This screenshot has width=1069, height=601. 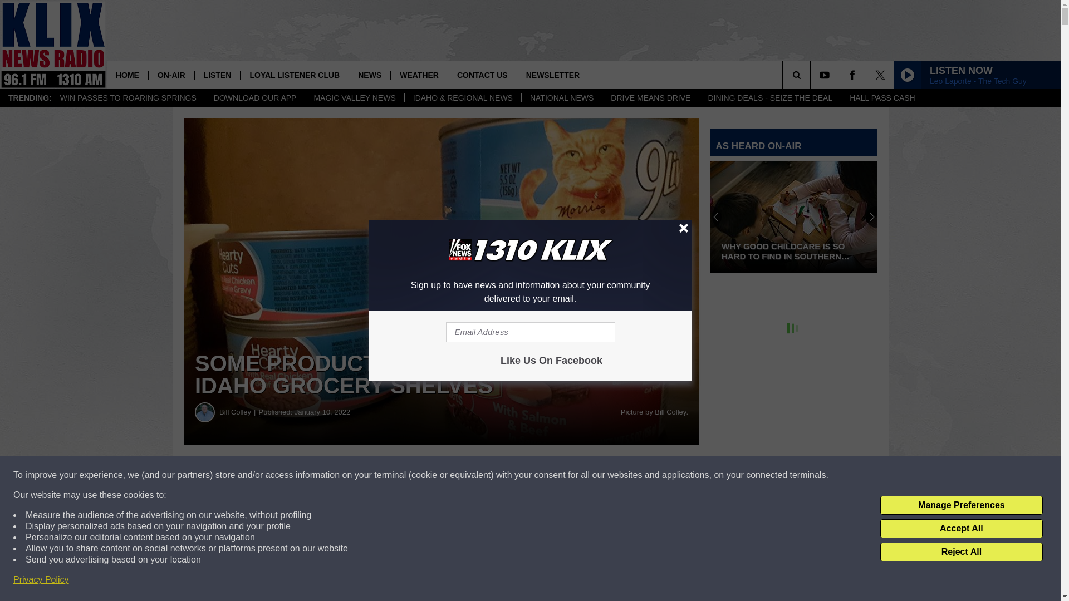 I want to click on Share on Twitter, so click(x=545, y=475).